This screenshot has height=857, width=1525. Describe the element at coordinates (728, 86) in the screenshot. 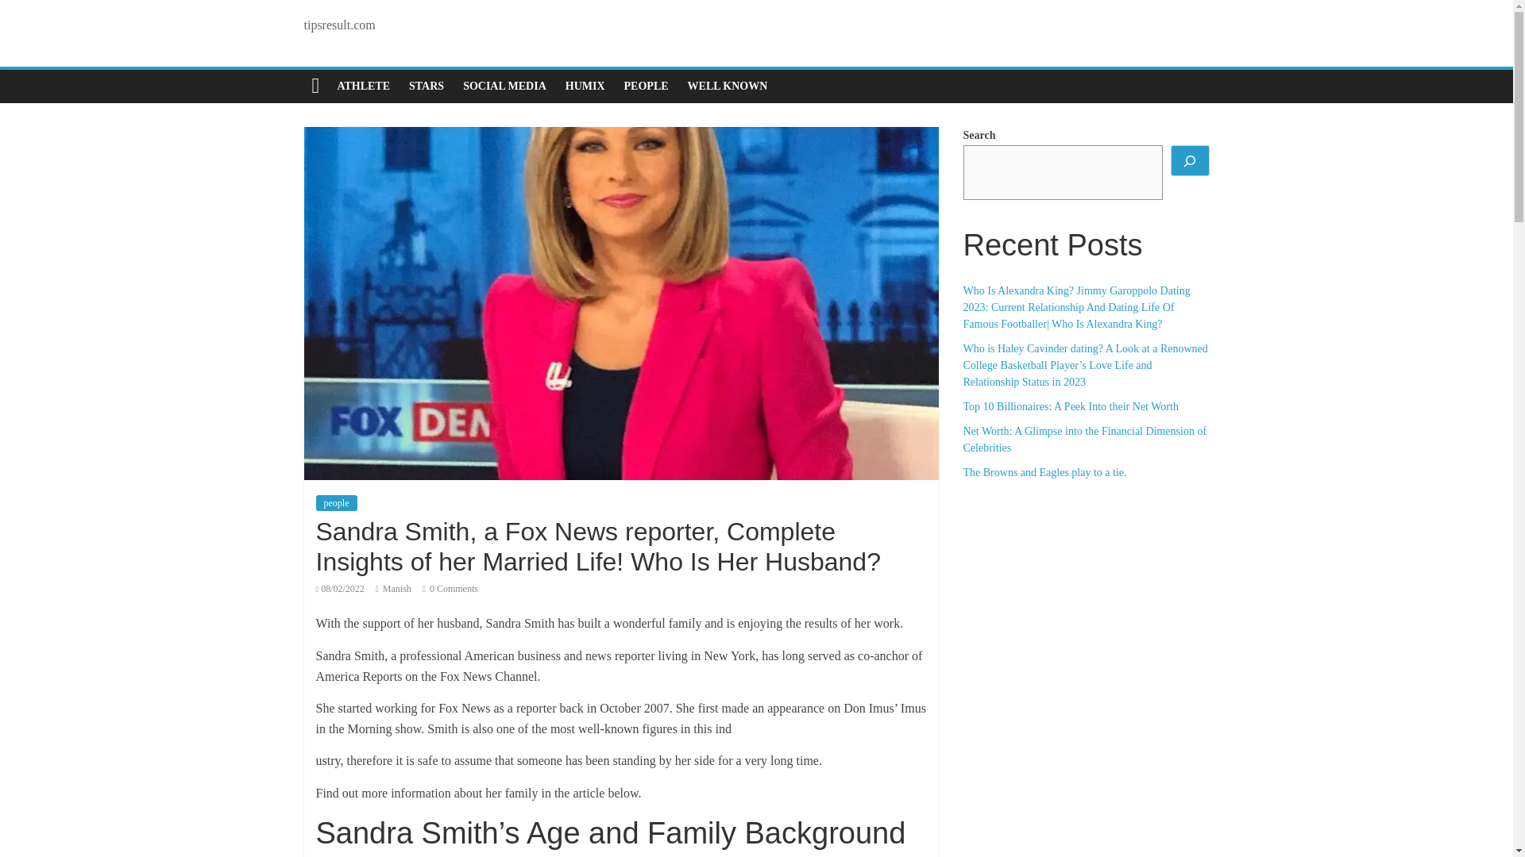

I see `WELL KNOWN` at that location.